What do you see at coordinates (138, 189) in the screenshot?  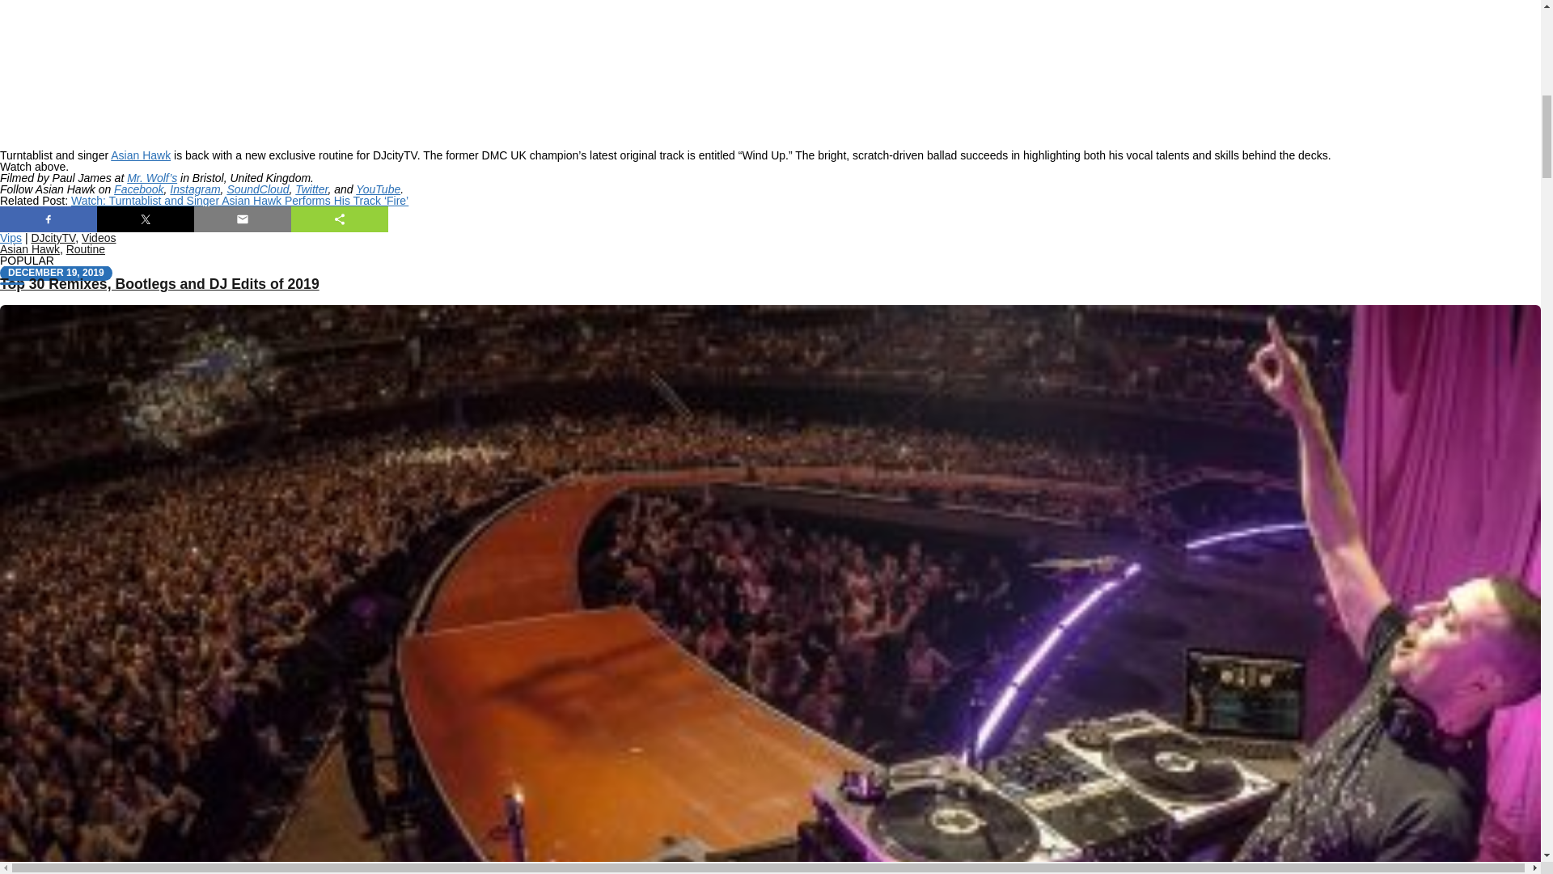 I see `Facebook` at bounding box center [138, 189].